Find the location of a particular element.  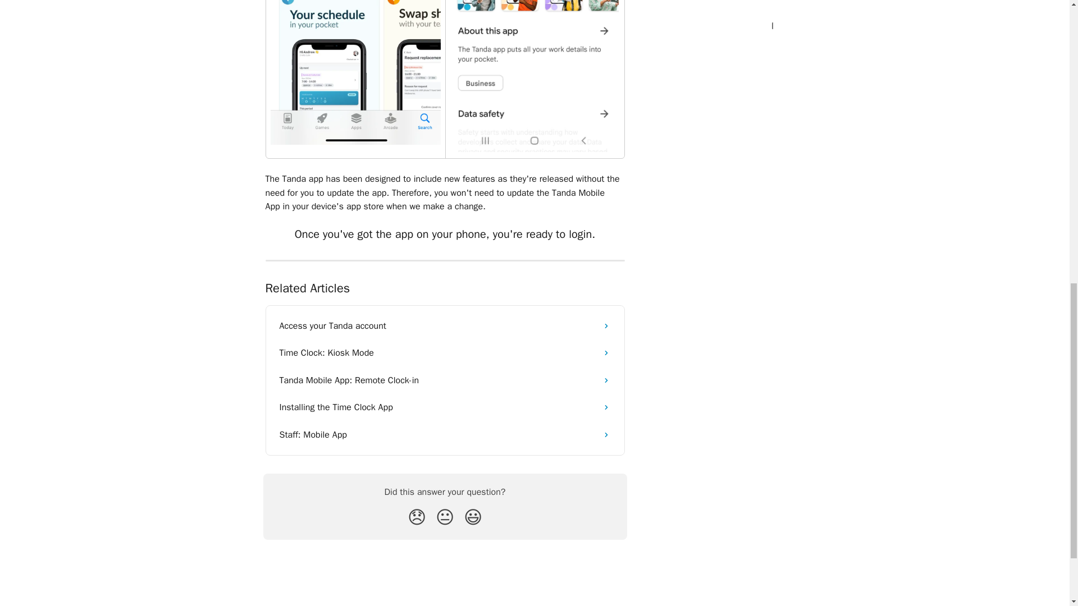

Staff: Mobile App is located at coordinates (445, 434).